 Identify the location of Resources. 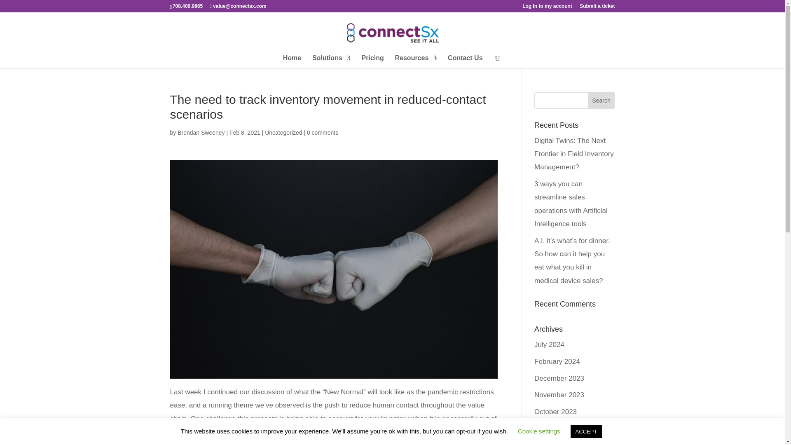
(416, 62).